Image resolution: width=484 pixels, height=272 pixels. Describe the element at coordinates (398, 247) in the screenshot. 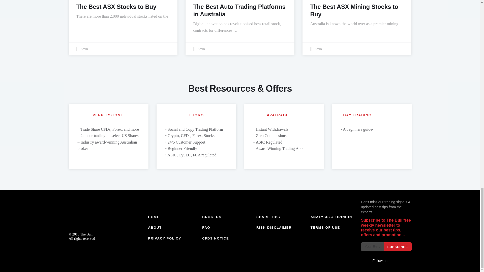

I see `Subscribe` at that location.